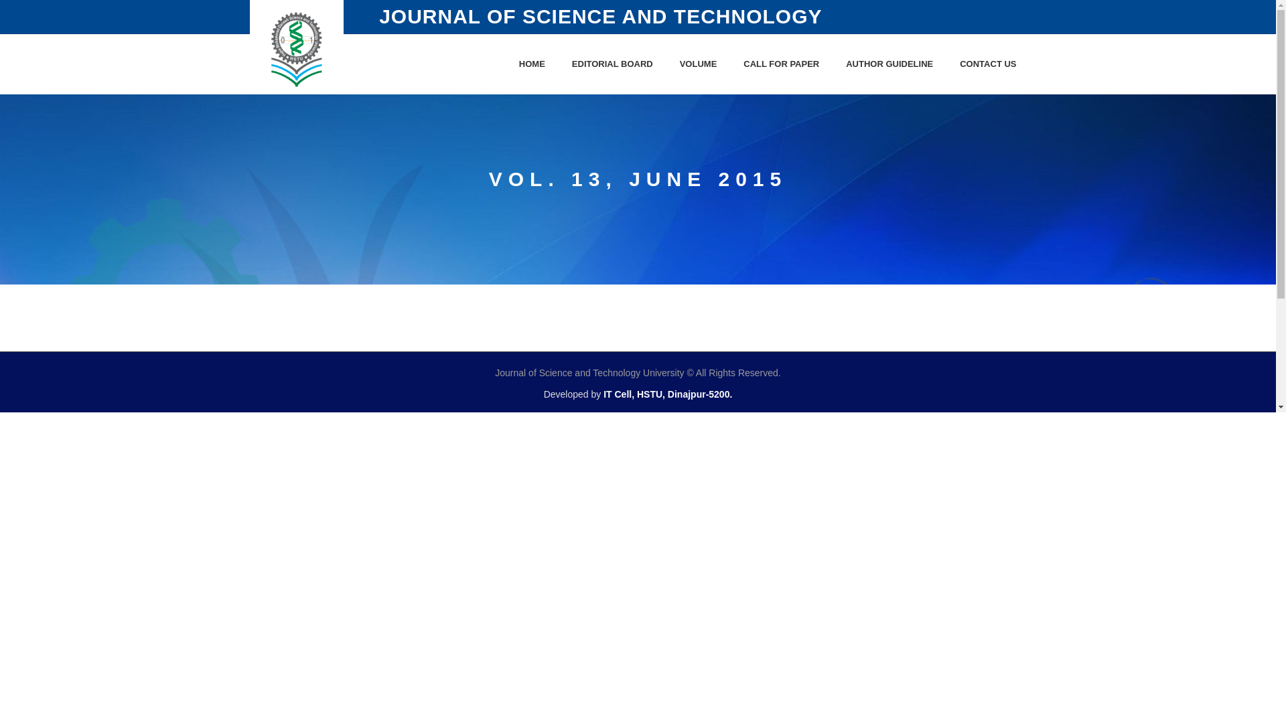  Describe the element at coordinates (532, 64) in the screenshot. I see `HOME` at that location.